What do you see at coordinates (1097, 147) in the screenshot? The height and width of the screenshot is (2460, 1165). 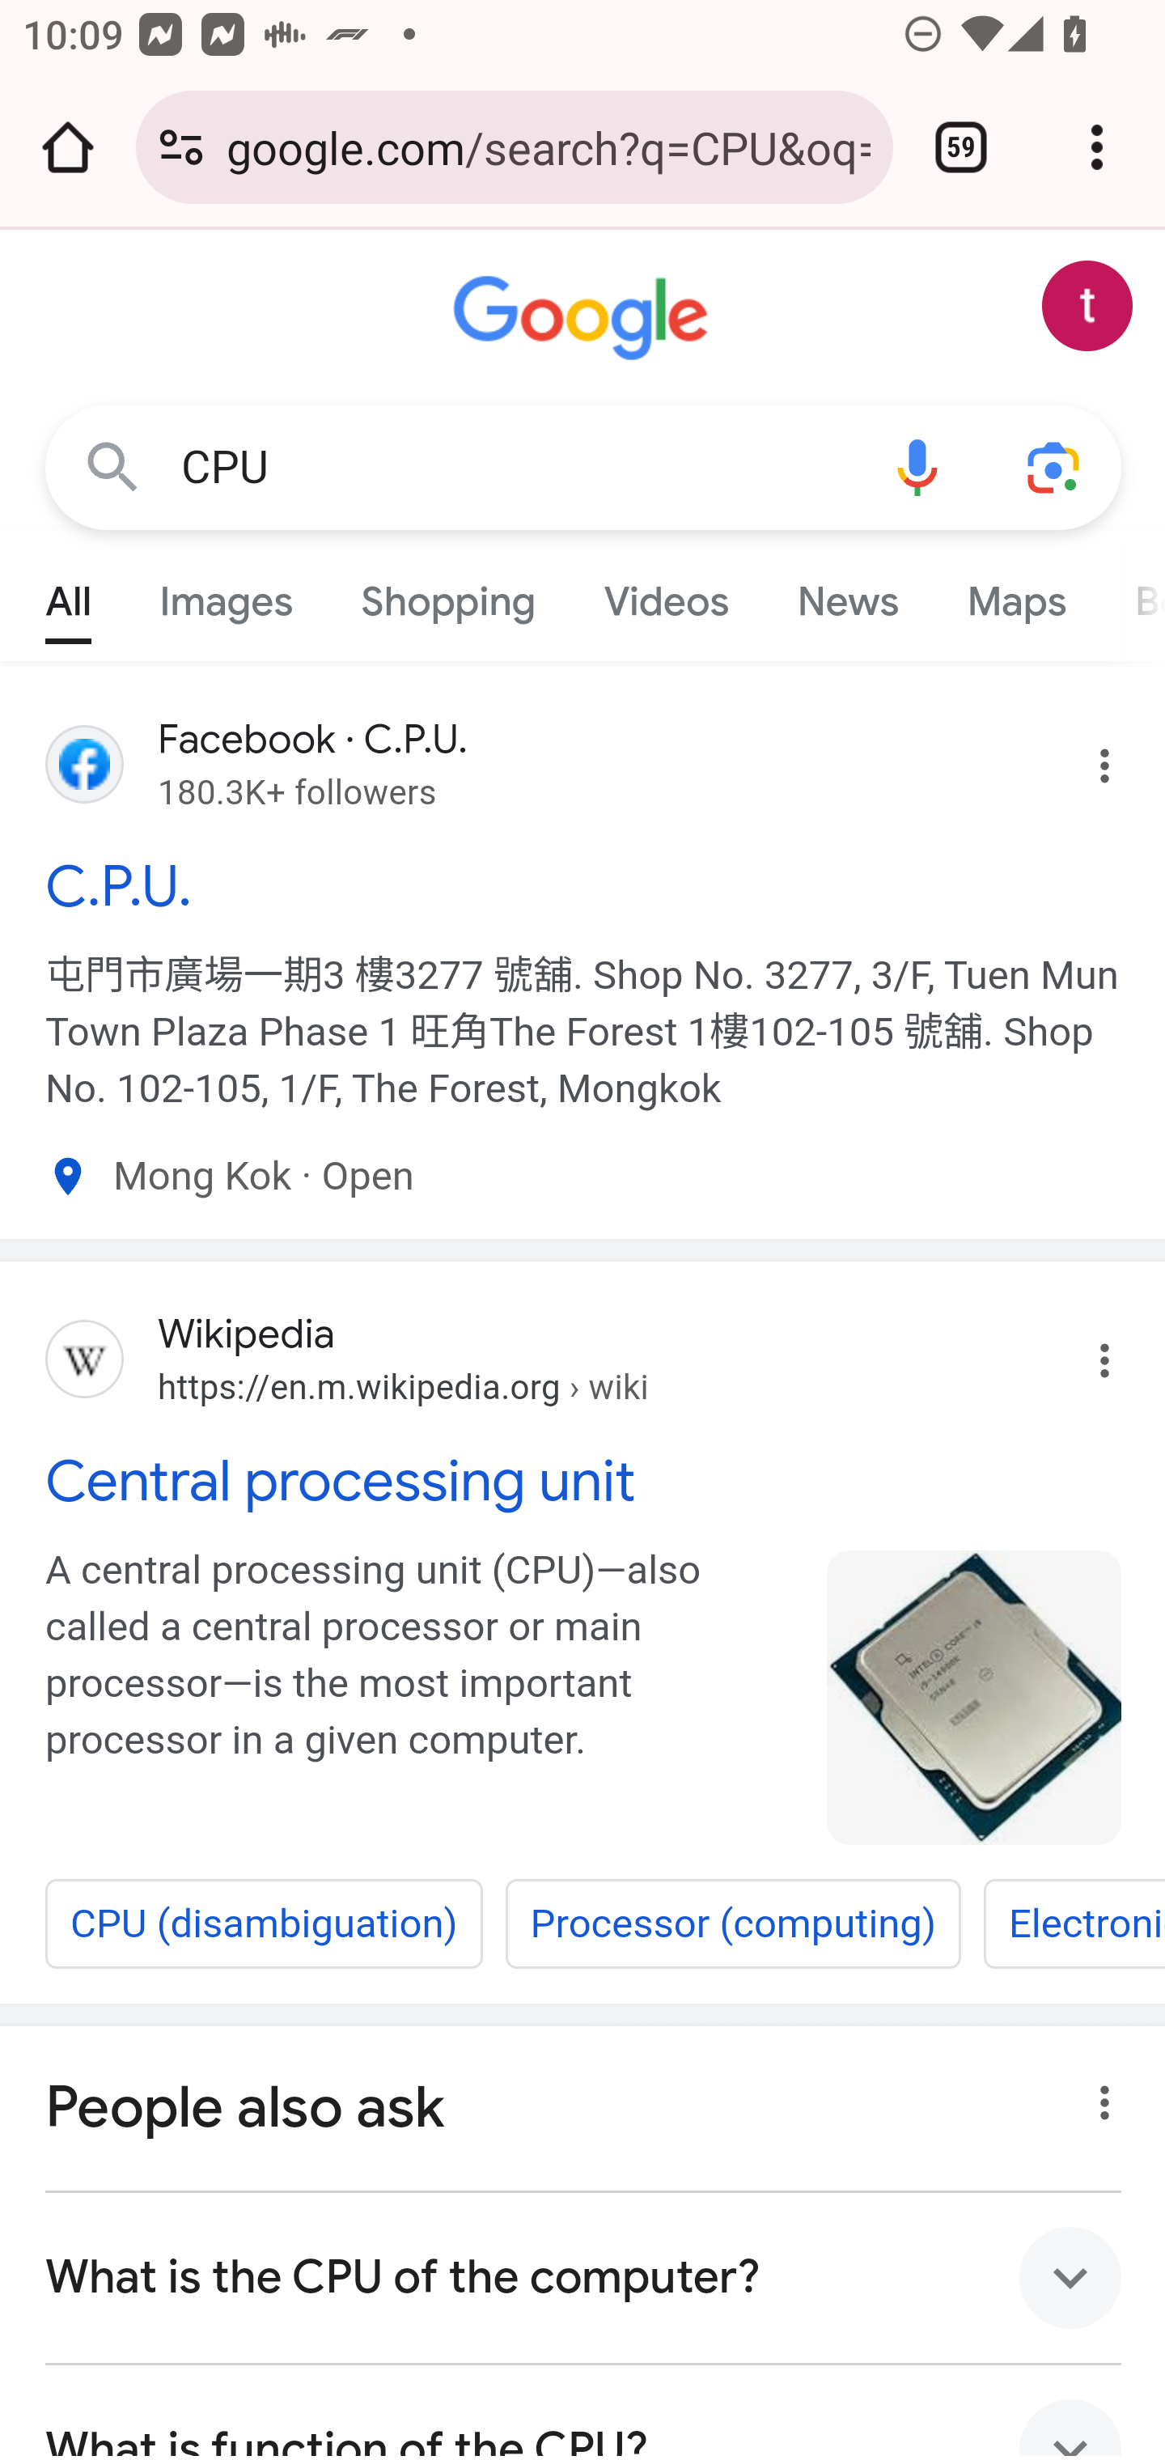 I see `Customize and control Google Chrome` at bounding box center [1097, 147].